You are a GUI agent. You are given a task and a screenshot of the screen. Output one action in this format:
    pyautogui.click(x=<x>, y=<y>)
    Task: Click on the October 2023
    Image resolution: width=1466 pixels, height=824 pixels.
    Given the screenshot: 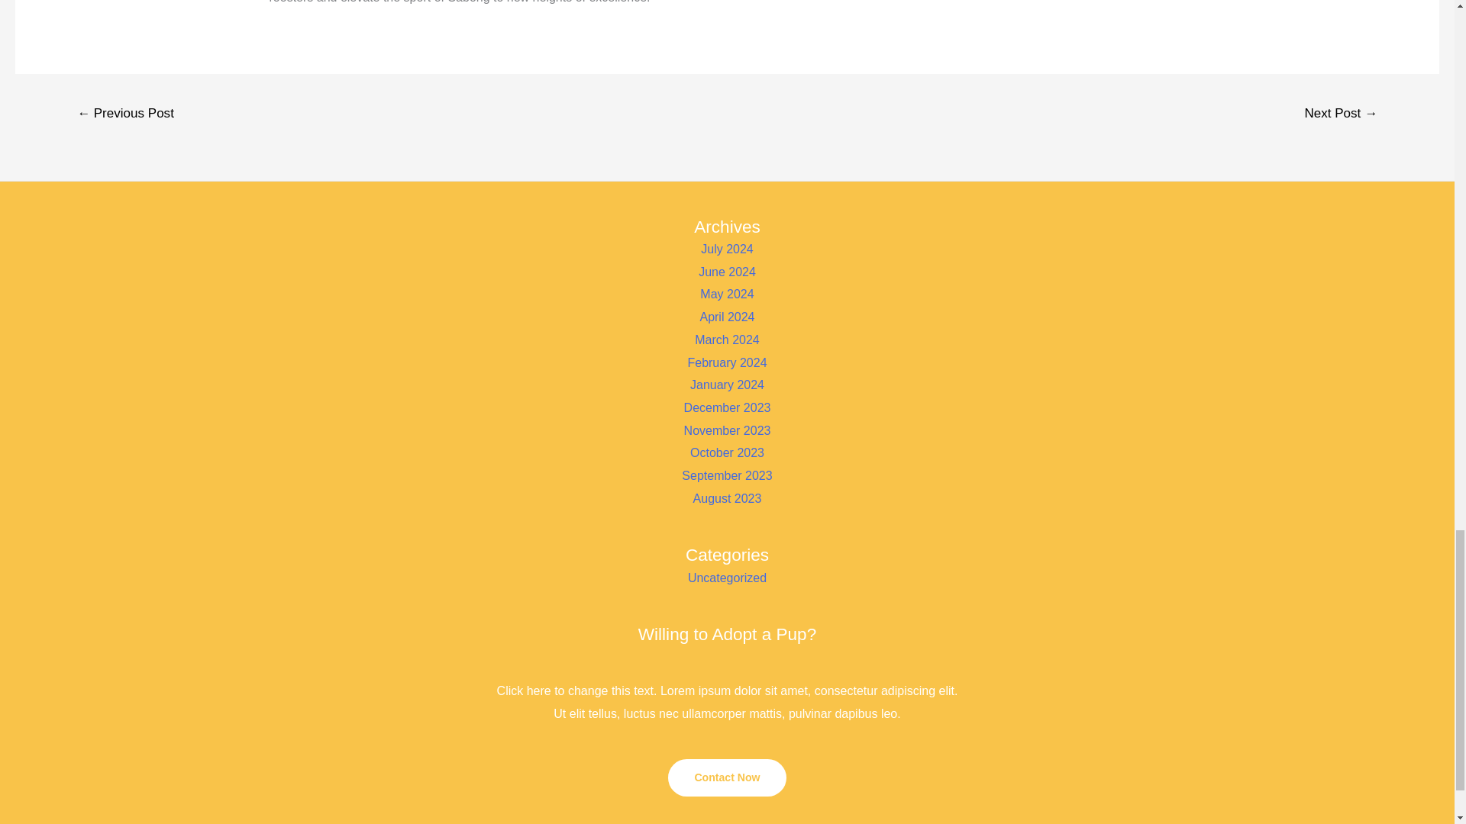 What is the action you would take?
    pyautogui.click(x=727, y=452)
    